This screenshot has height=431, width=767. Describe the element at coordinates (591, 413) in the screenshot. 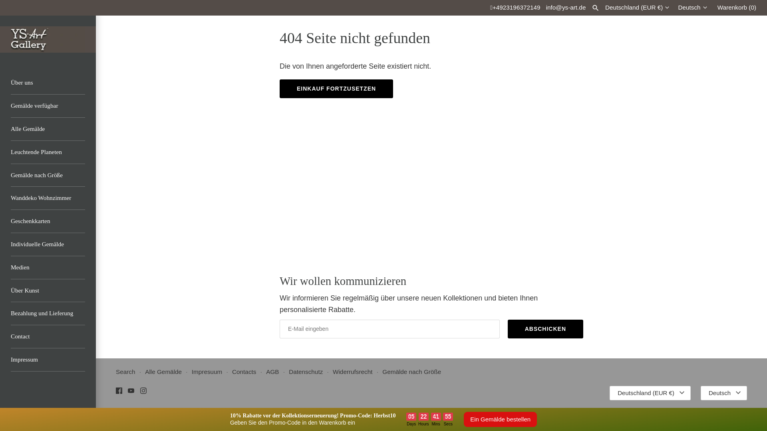

I see `American Express` at that location.